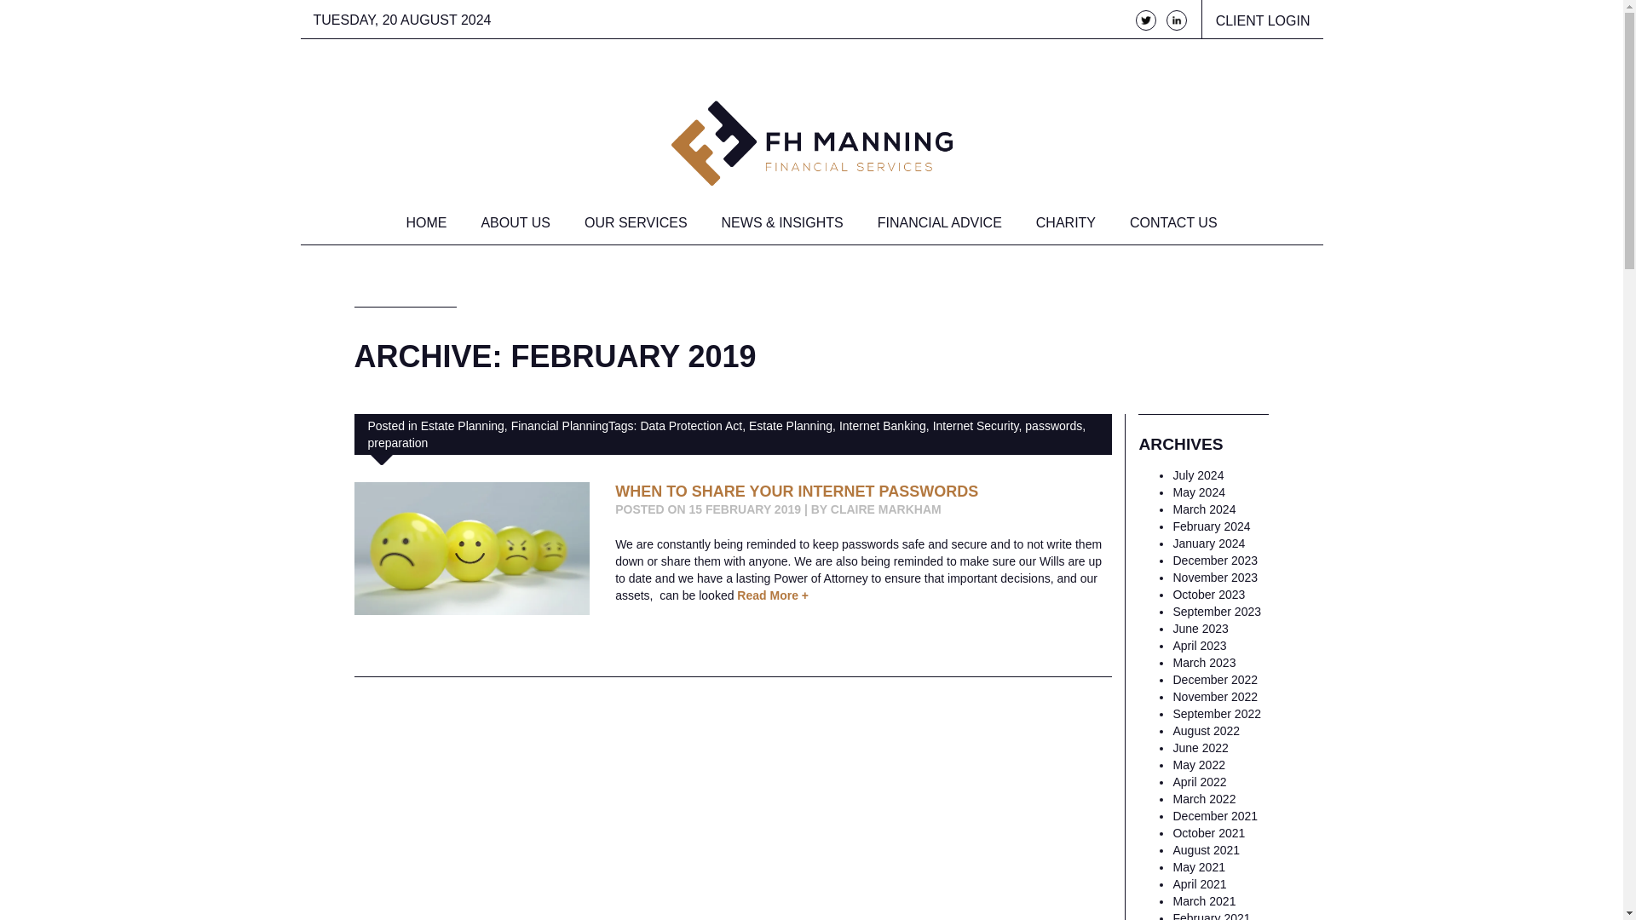 The height and width of the screenshot is (920, 1636). Describe the element at coordinates (796, 492) in the screenshot. I see `WHEN TO SHARE YOUR INTERNET PASSWORDS` at that location.